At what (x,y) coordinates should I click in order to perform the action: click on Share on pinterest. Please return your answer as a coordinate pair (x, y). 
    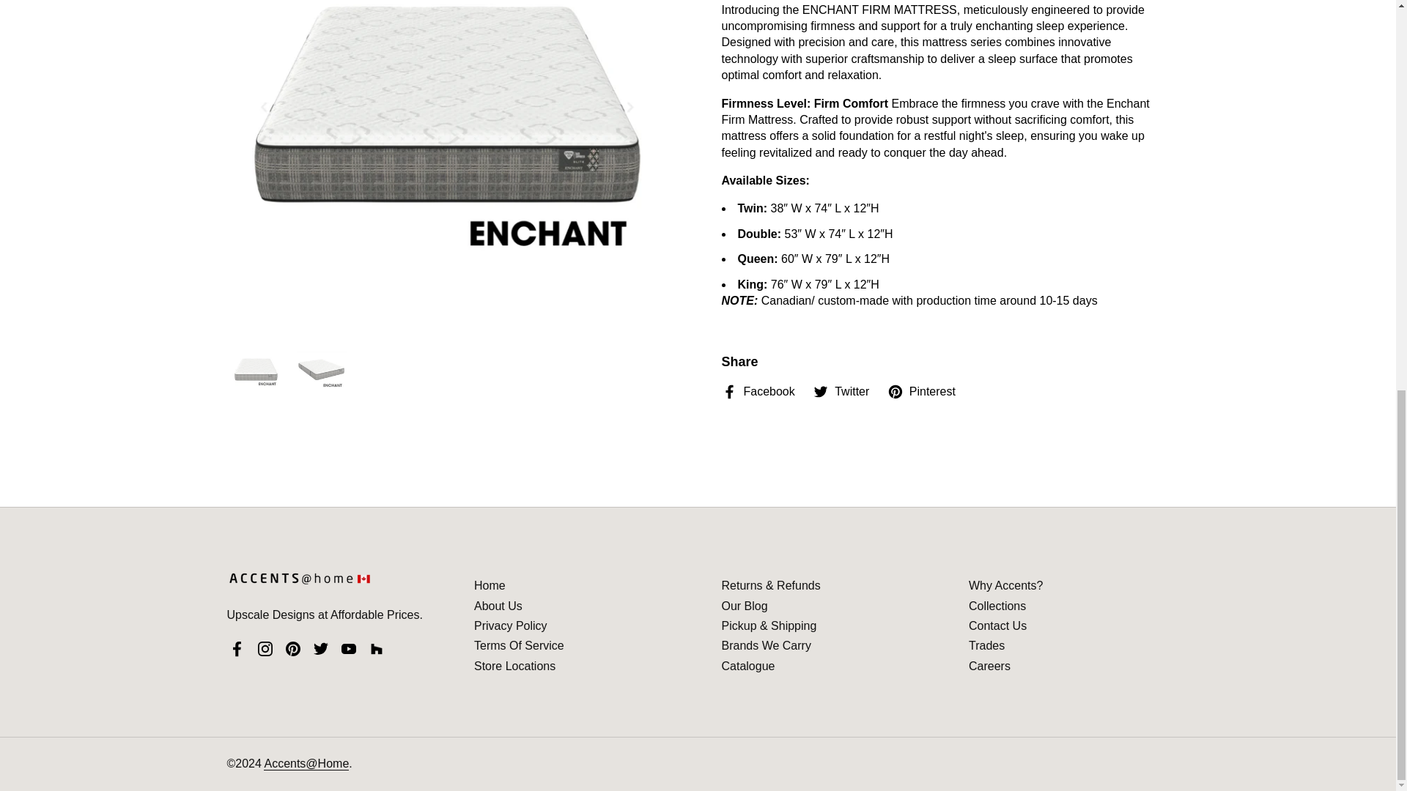
    Looking at the image, I should click on (921, 391).